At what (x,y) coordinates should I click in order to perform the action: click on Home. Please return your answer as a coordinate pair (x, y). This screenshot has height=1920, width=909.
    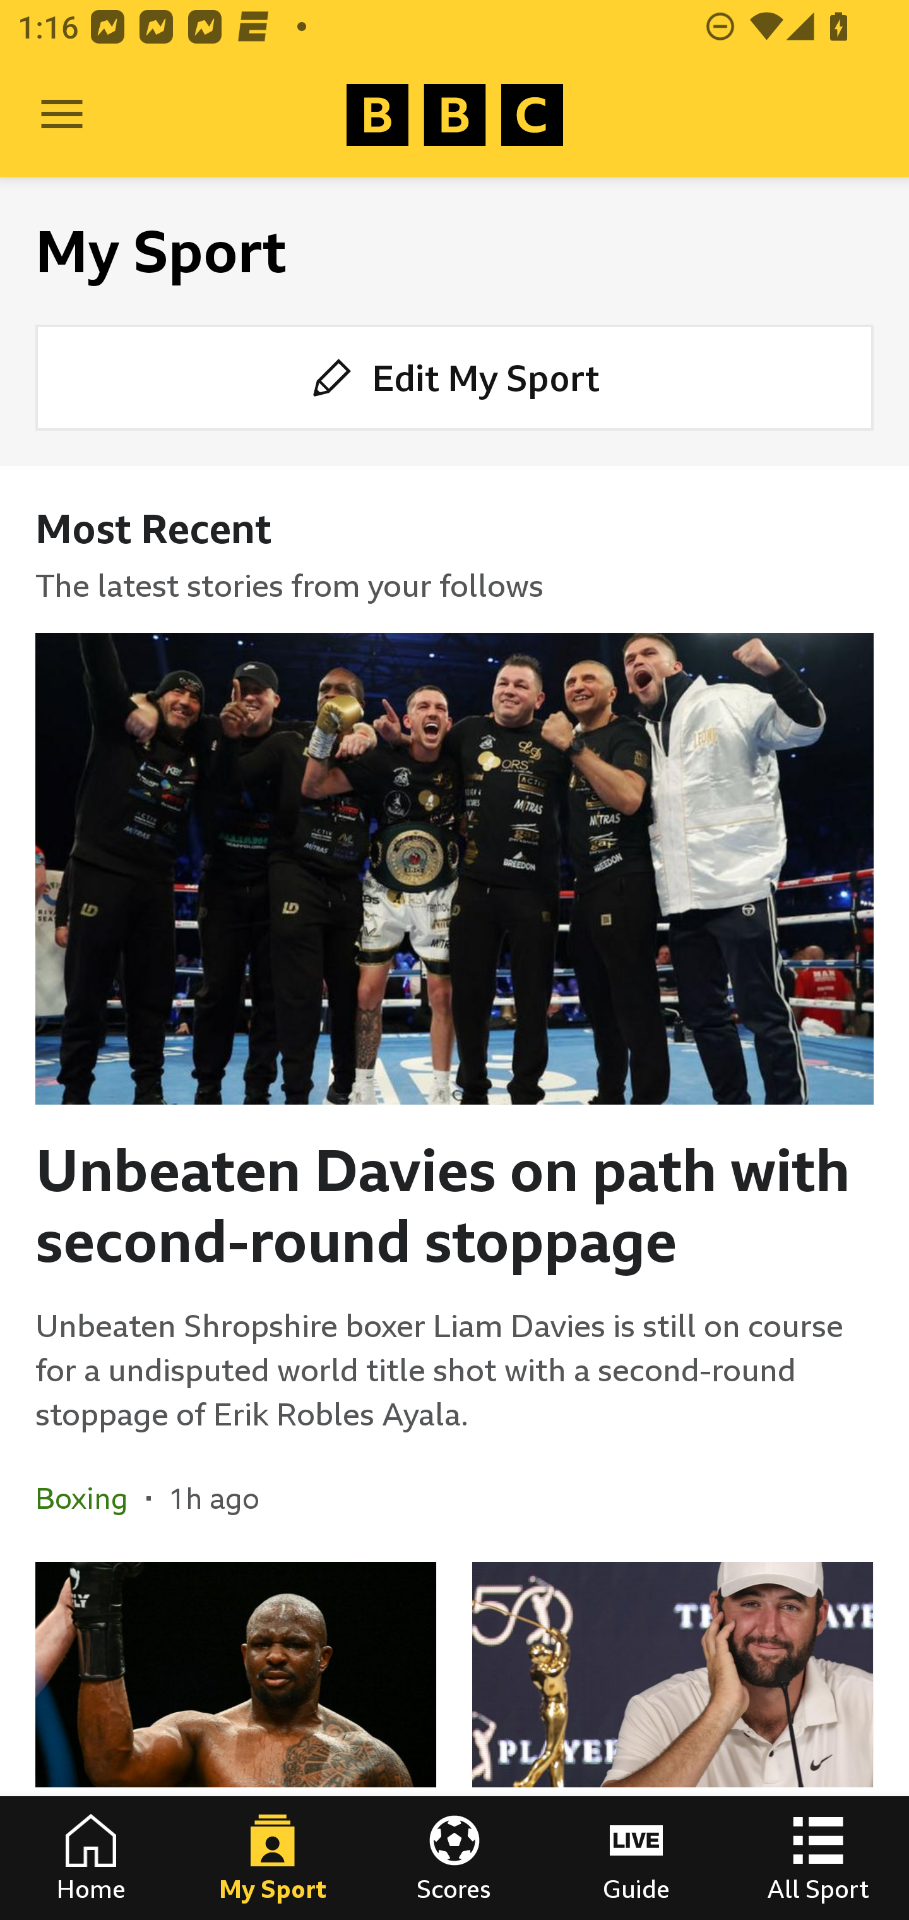
    Looking at the image, I should click on (91, 1858).